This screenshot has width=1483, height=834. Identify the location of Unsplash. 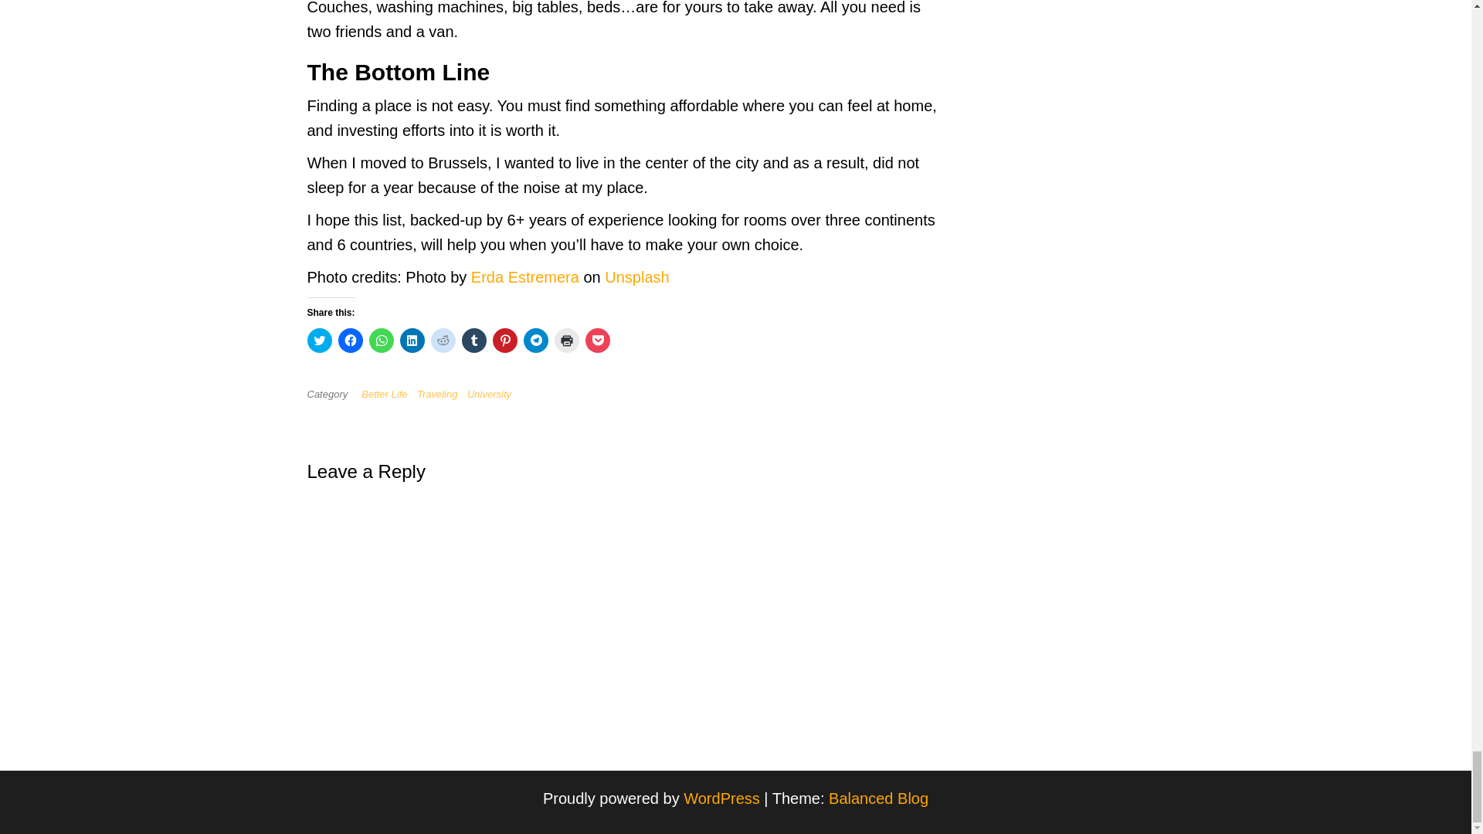
(636, 276).